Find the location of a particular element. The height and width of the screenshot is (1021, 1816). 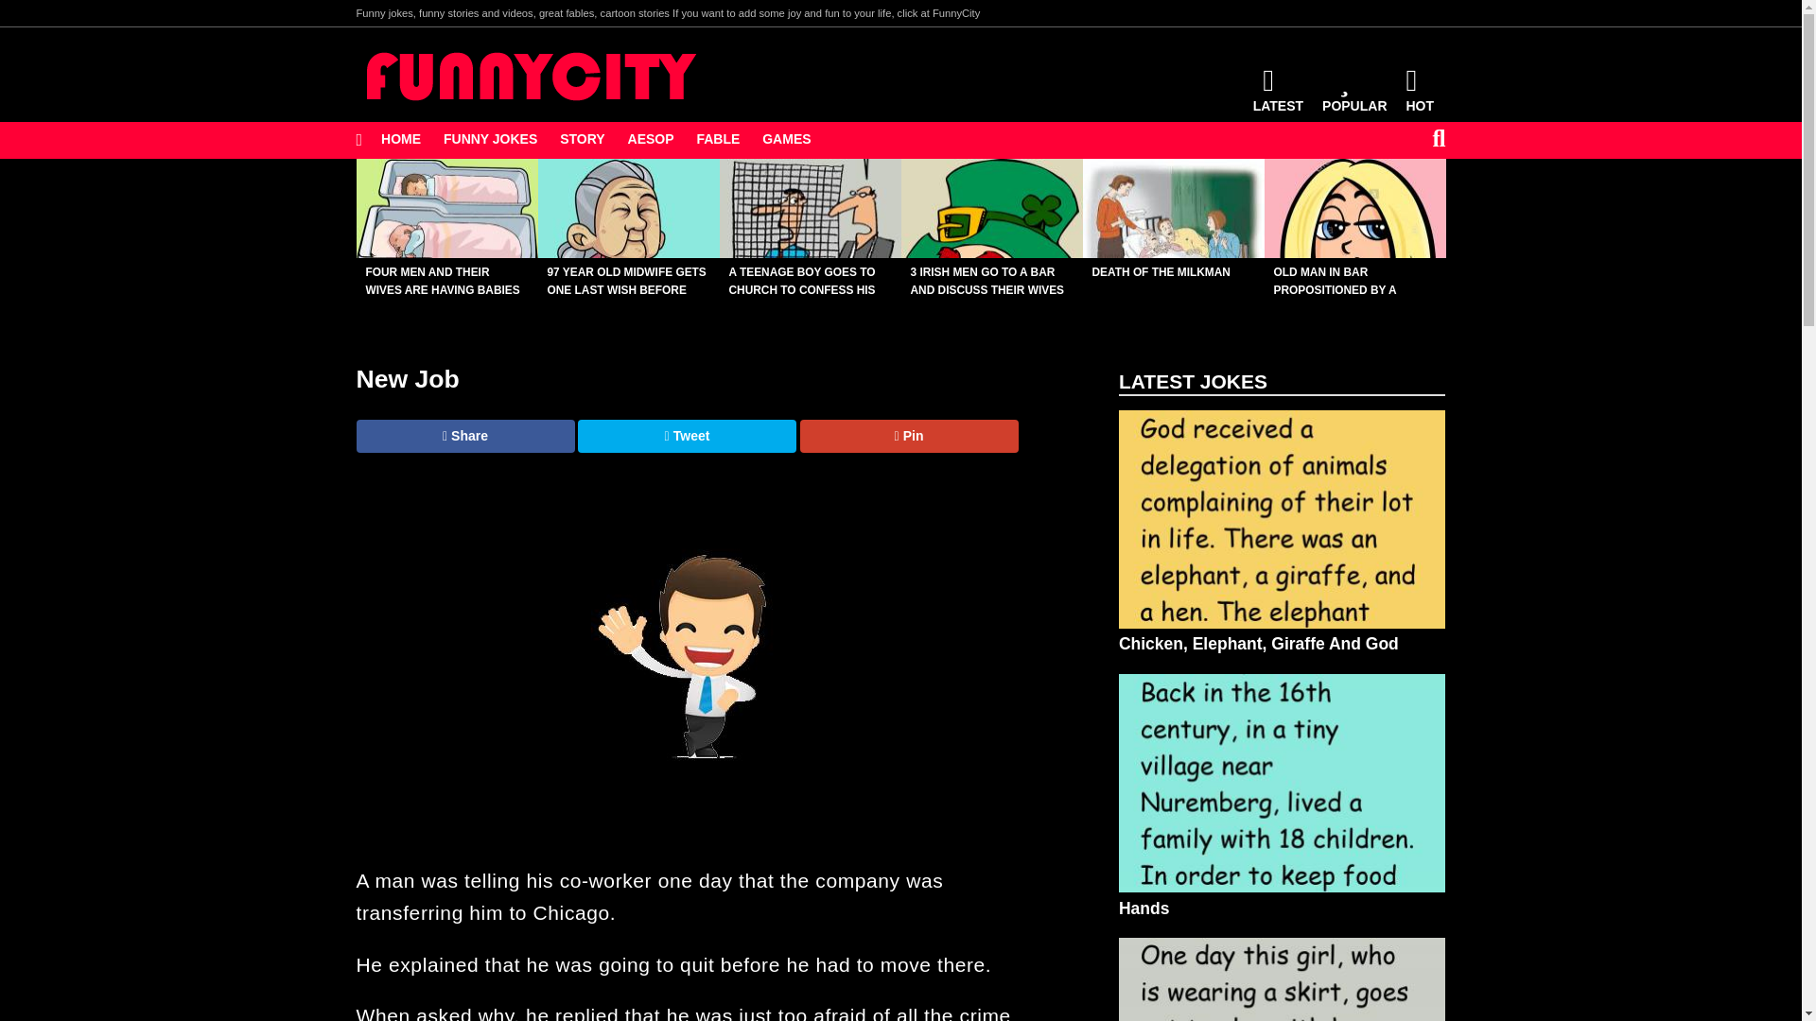

Funny Jokes is located at coordinates (490, 140).